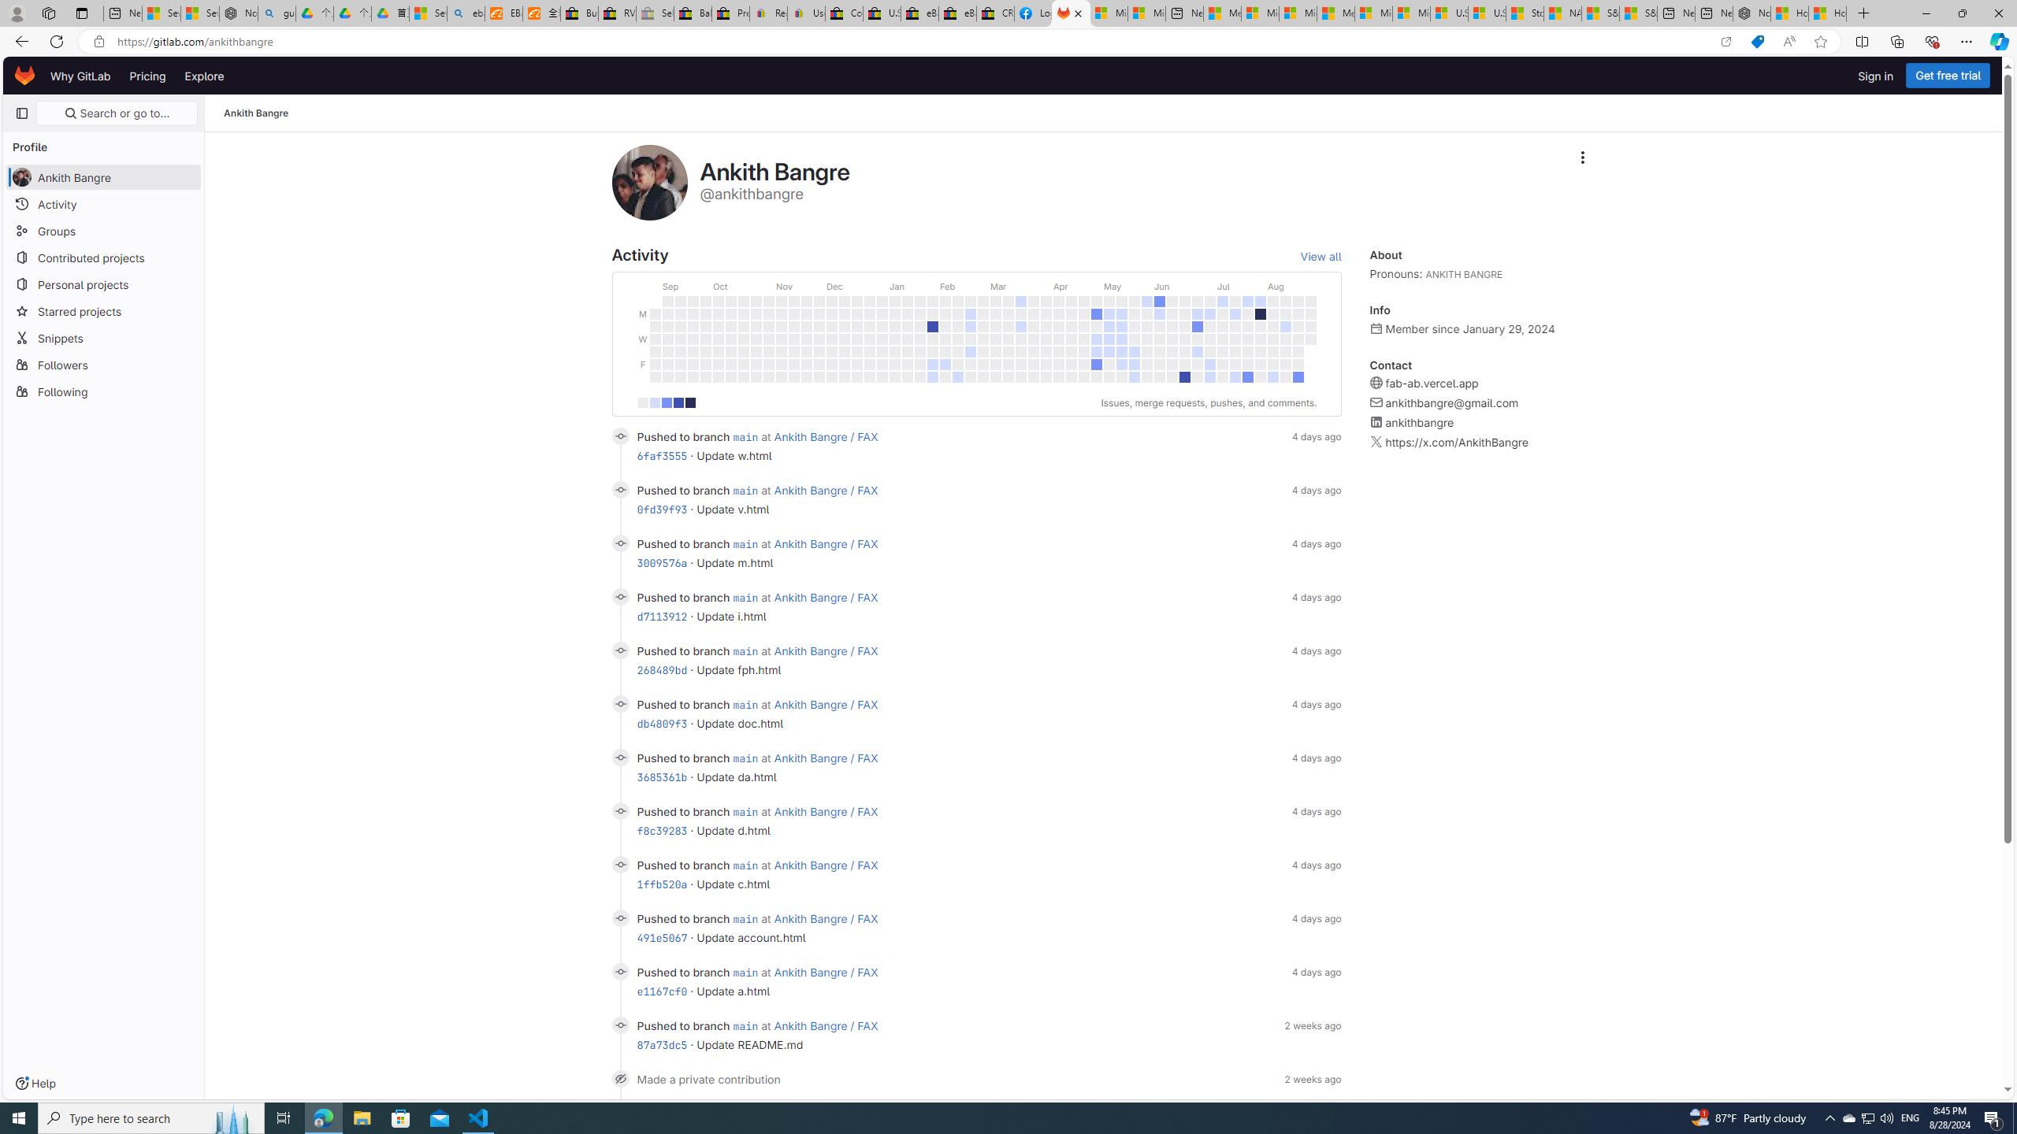  What do you see at coordinates (654, 403) in the screenshot?
I see `1-9 contributions` at bounding box center [654, 403].